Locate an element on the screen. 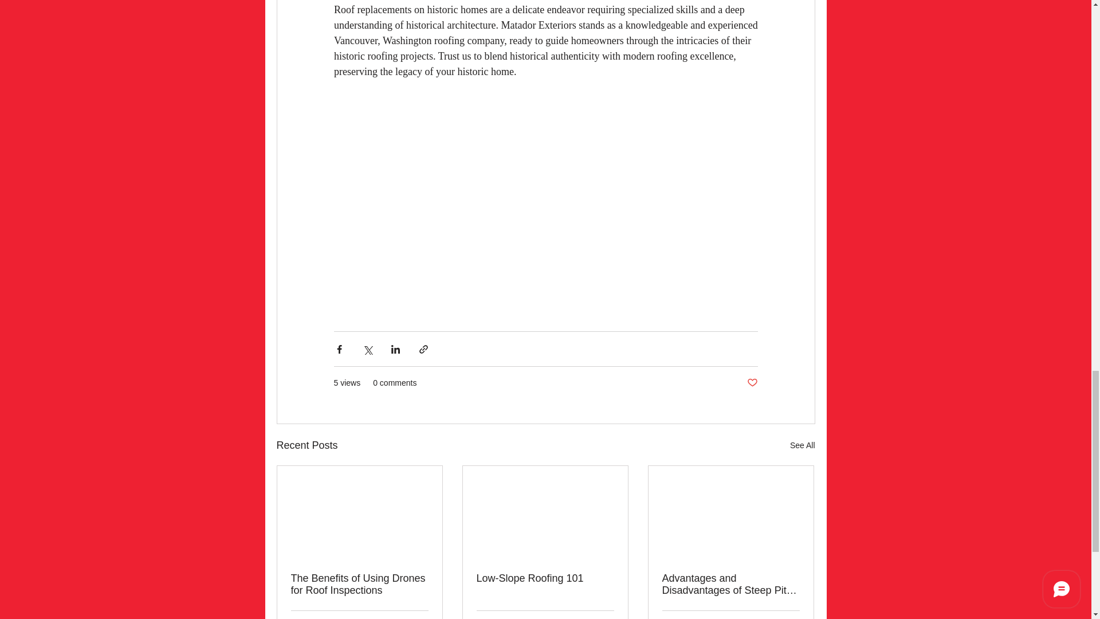  remote content is located at coordinates (545, 198).